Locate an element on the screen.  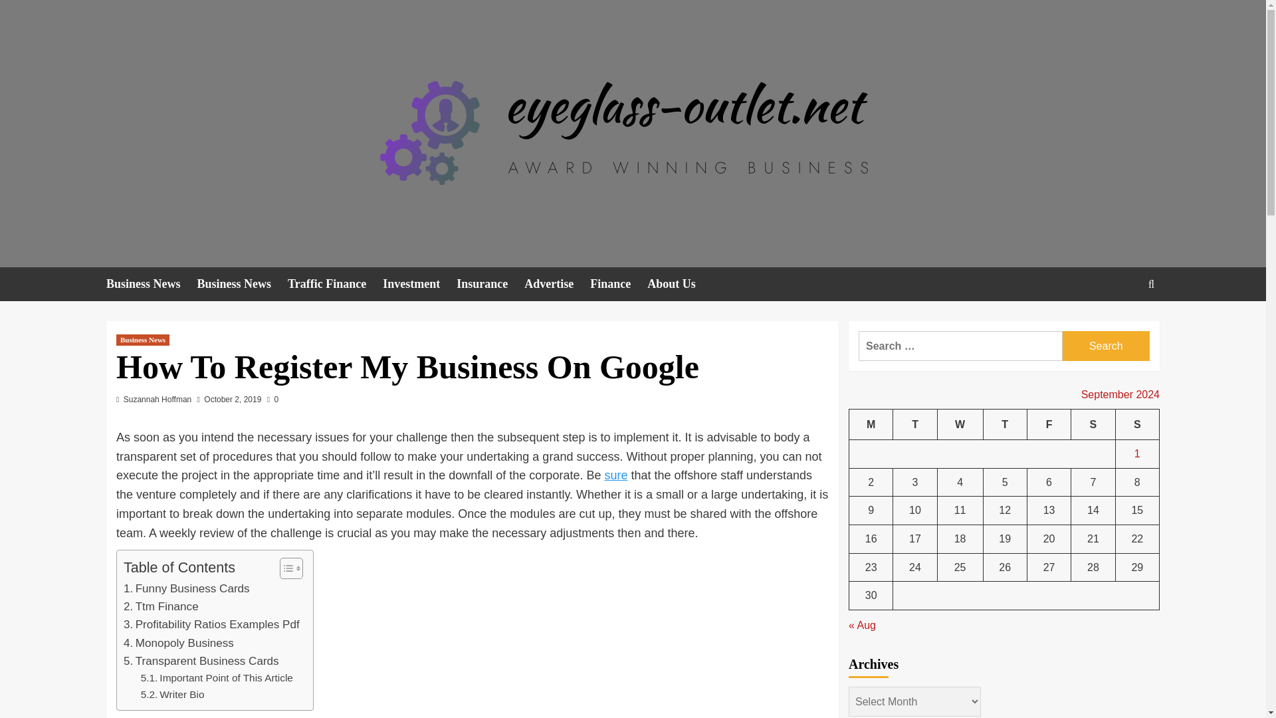
Business News is located at coordinates (152, 283).